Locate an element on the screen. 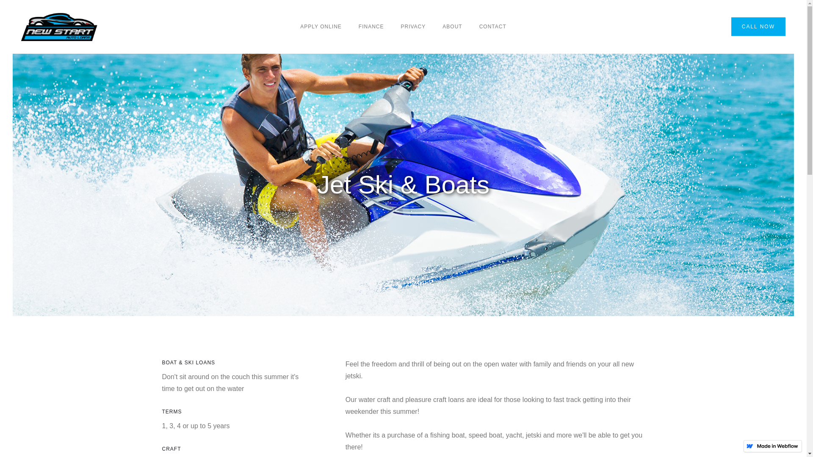  CALL NOW is located at coordinates (758, 27).